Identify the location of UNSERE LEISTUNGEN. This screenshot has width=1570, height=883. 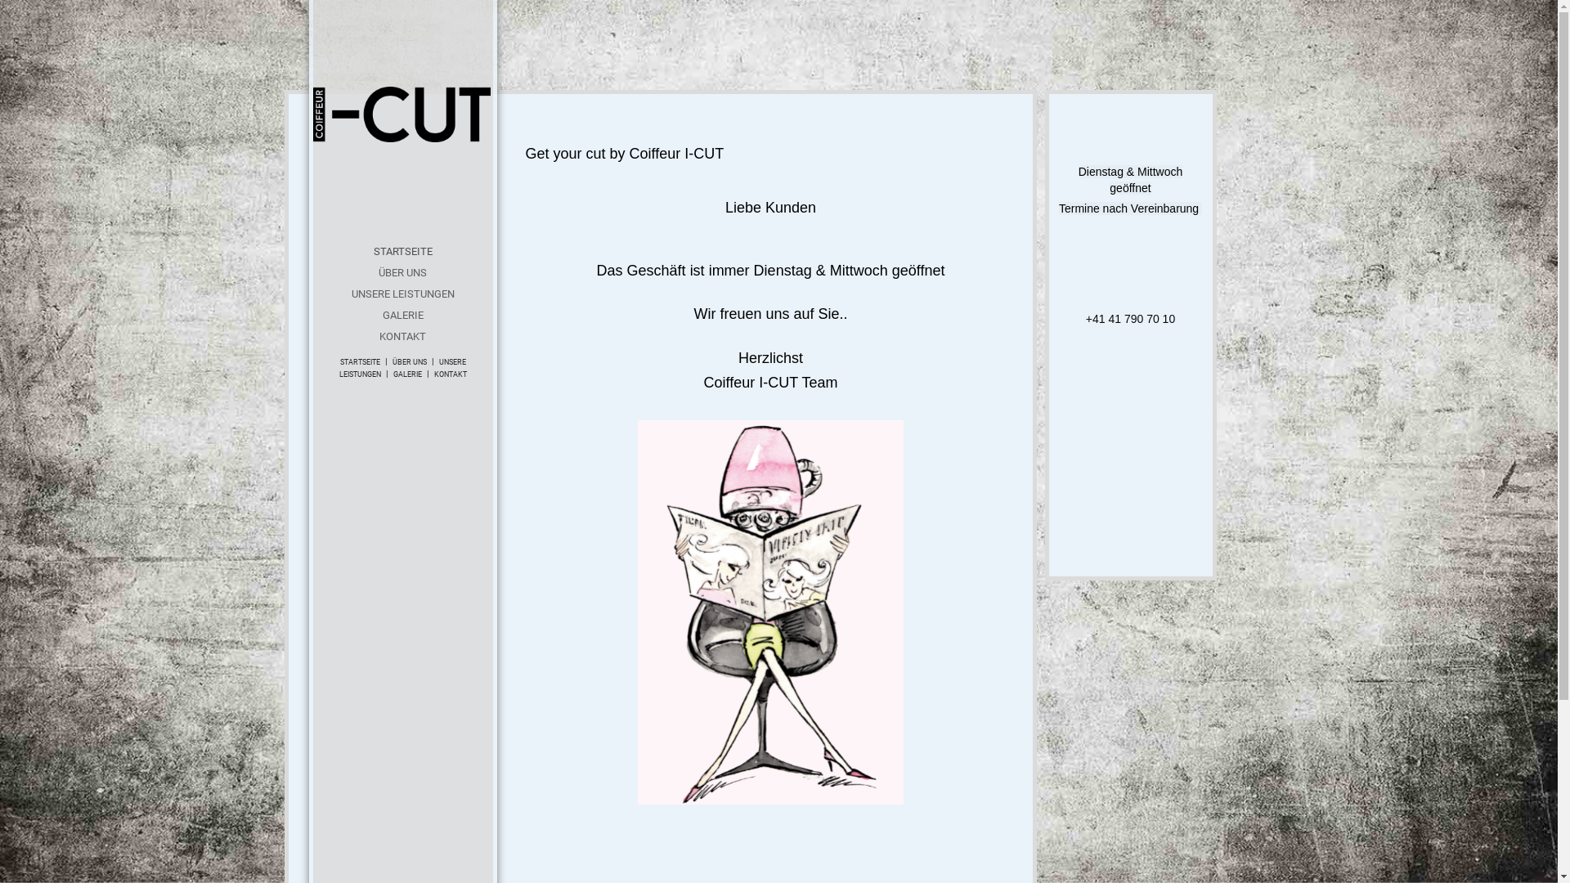
(402, 368).